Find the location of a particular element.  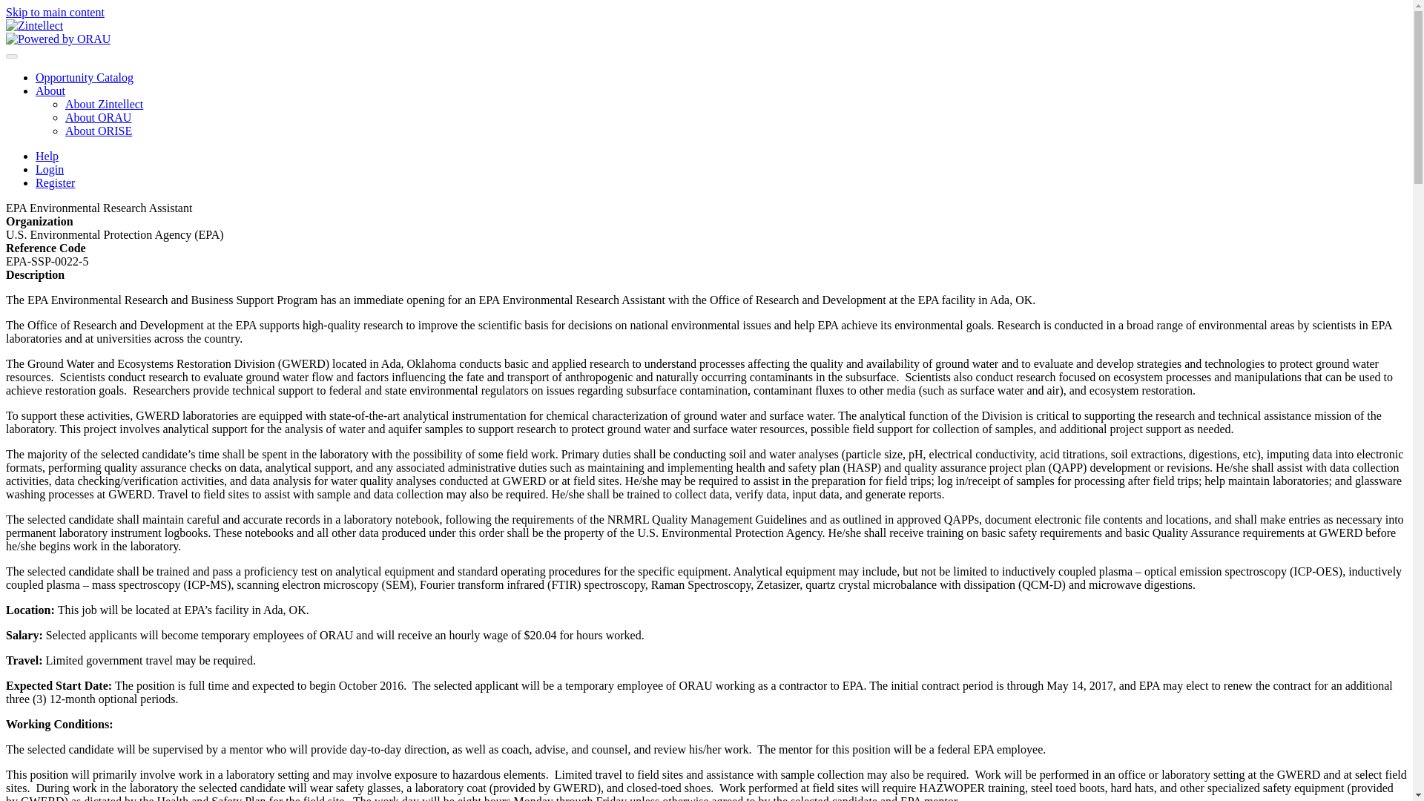

Help is located at coordinates (47, 156).